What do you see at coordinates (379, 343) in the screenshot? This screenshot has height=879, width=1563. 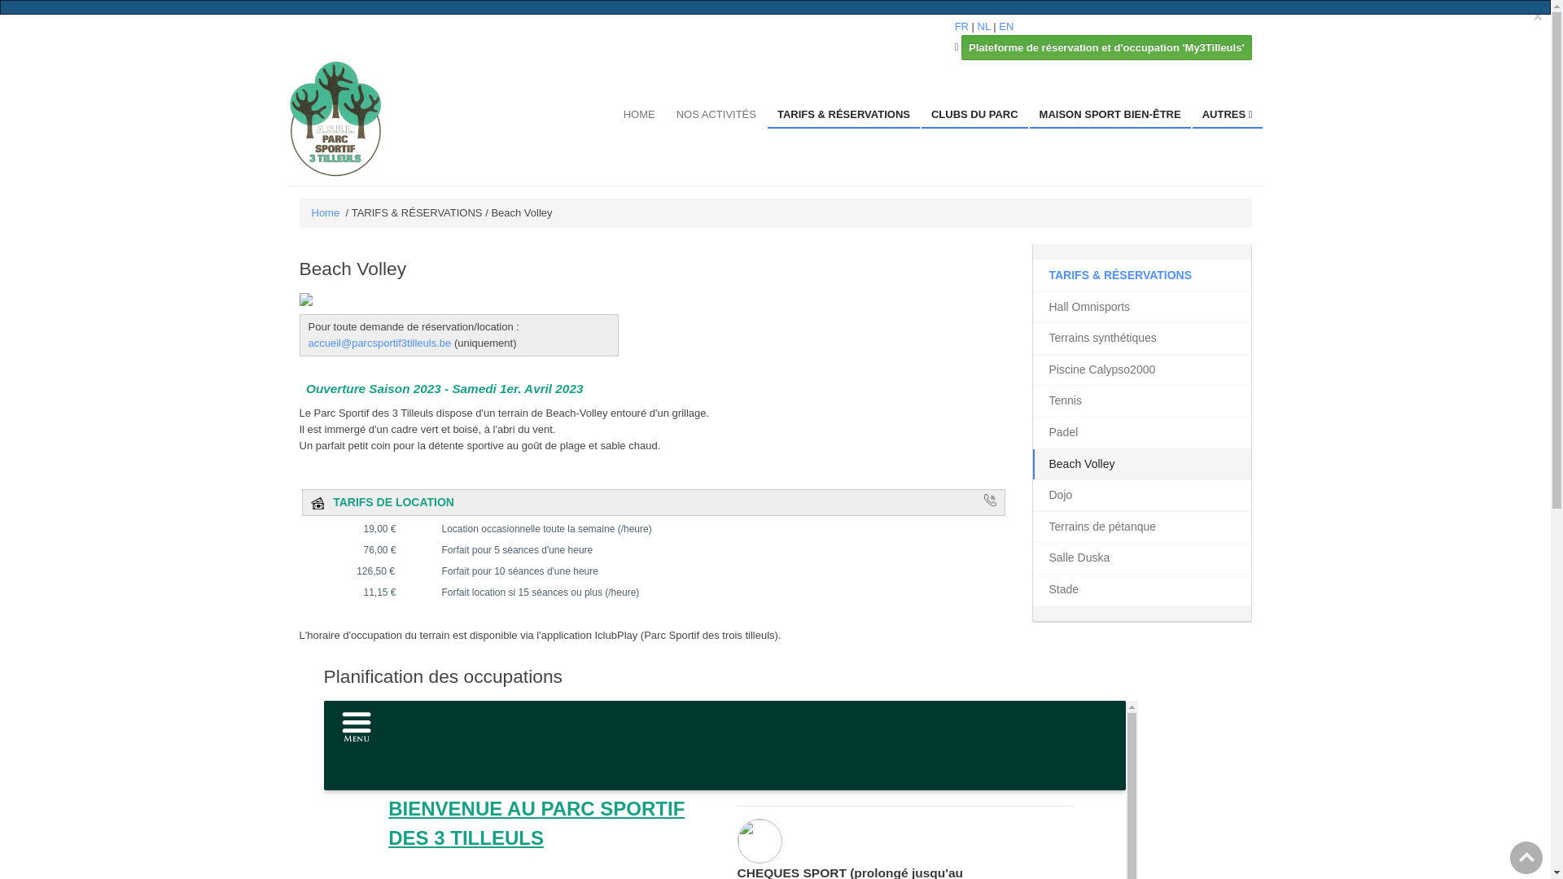 I see `accueil@parcsportif3tilleuls.be` at bounding box center [379, 343].